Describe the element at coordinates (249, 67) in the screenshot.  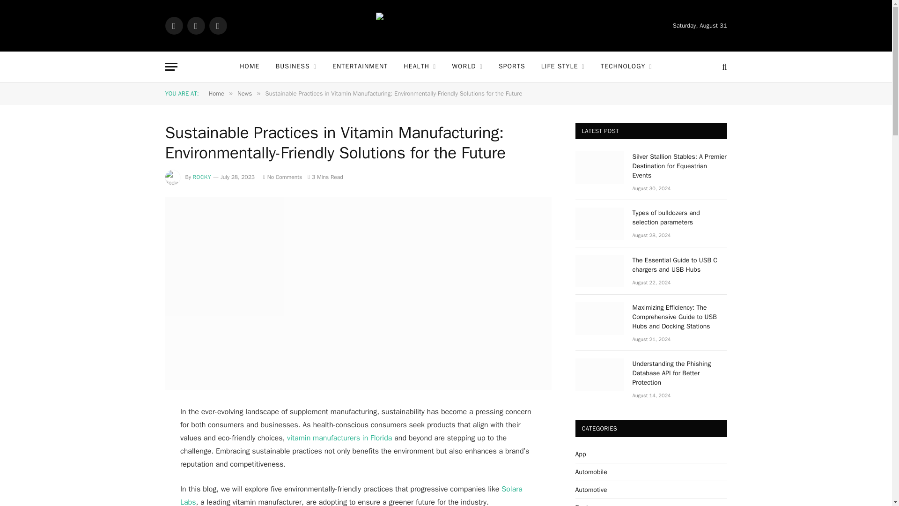
I see `HOME` at that location.